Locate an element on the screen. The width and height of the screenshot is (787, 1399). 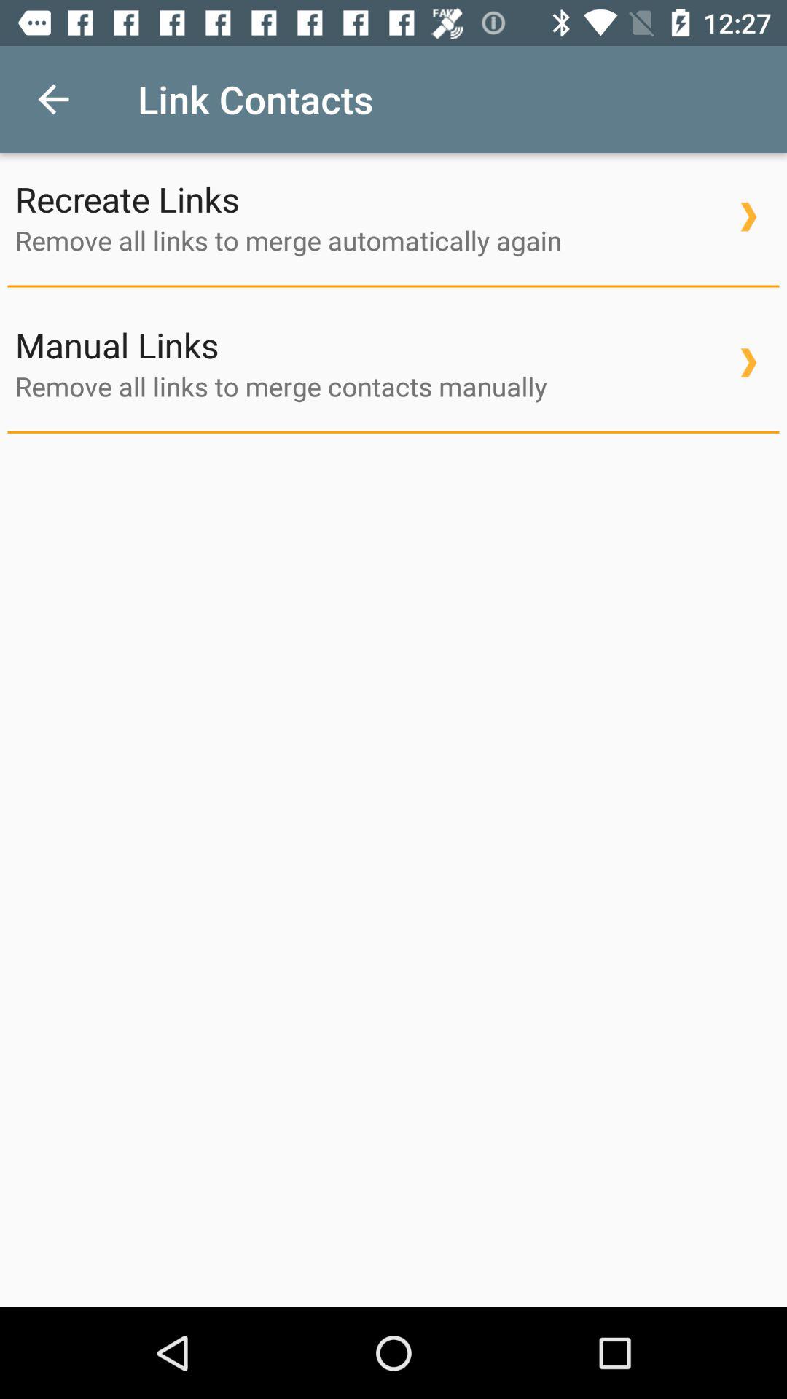
select the item above recreate links icon is located at coordinates (53, 99).